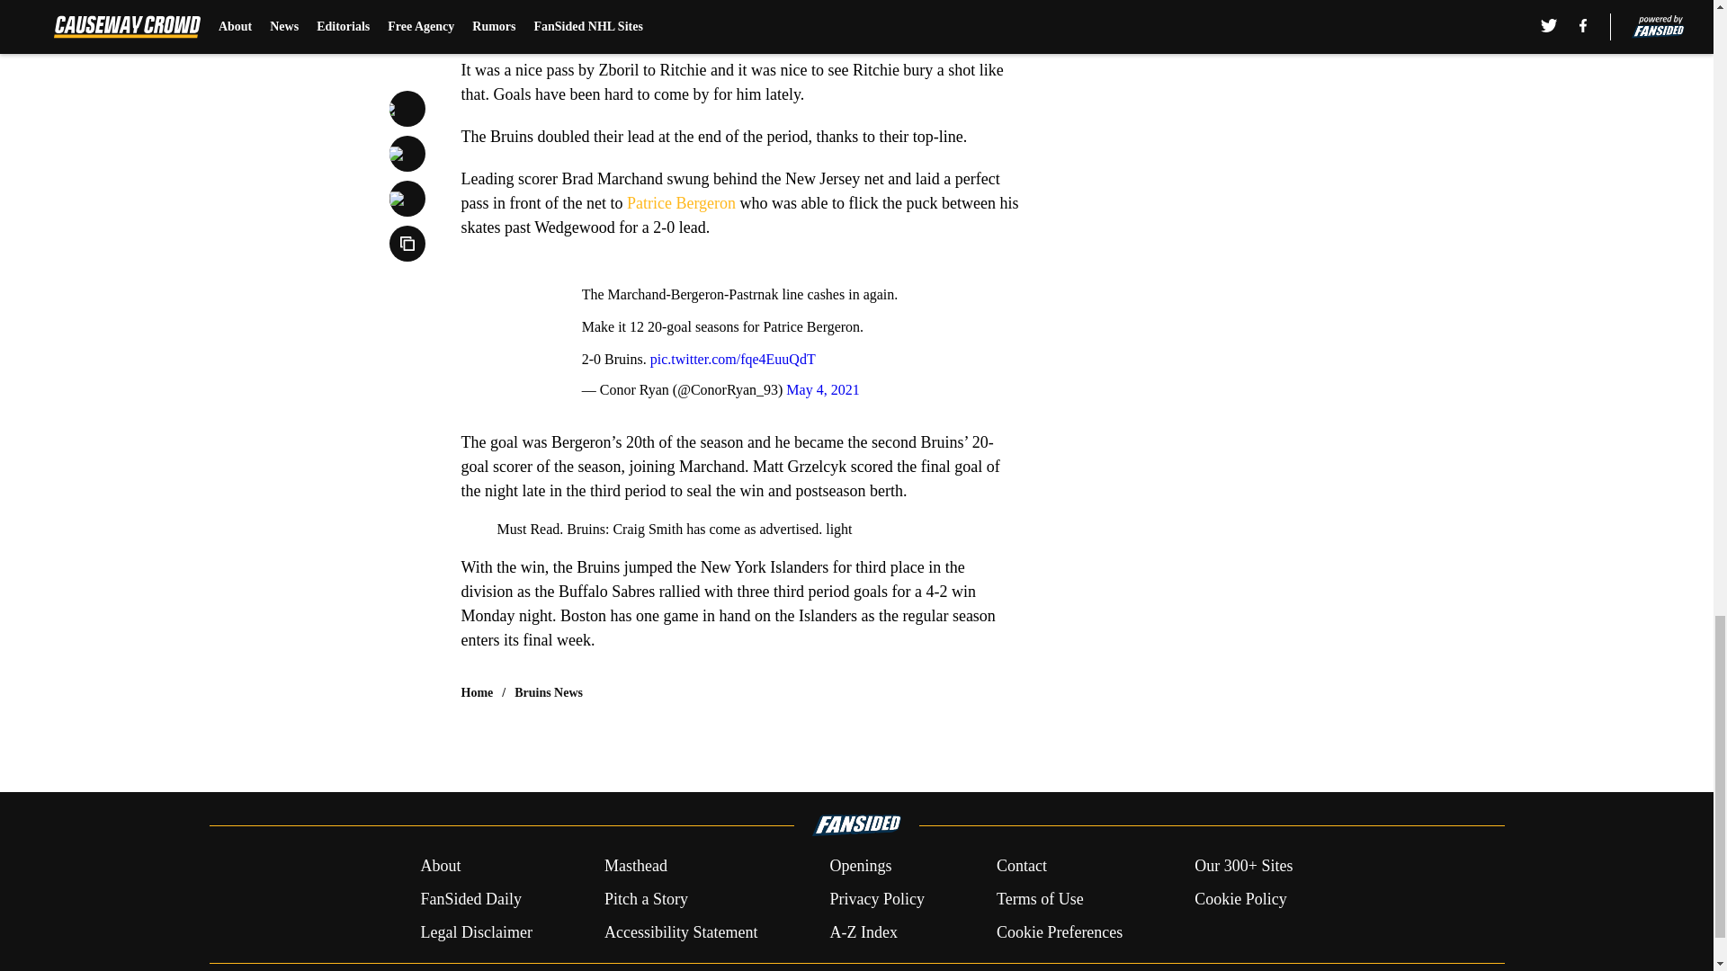 This screenshot has width=1727, height=971. I want to click on About, so click(440, 867).